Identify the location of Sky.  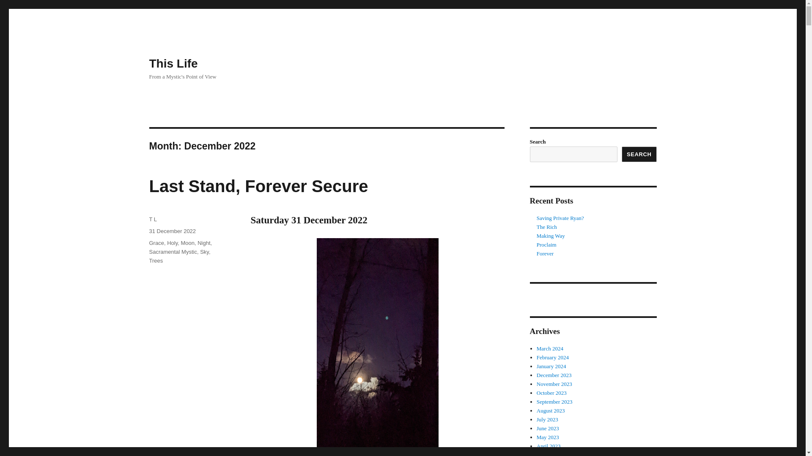
(204, 252).